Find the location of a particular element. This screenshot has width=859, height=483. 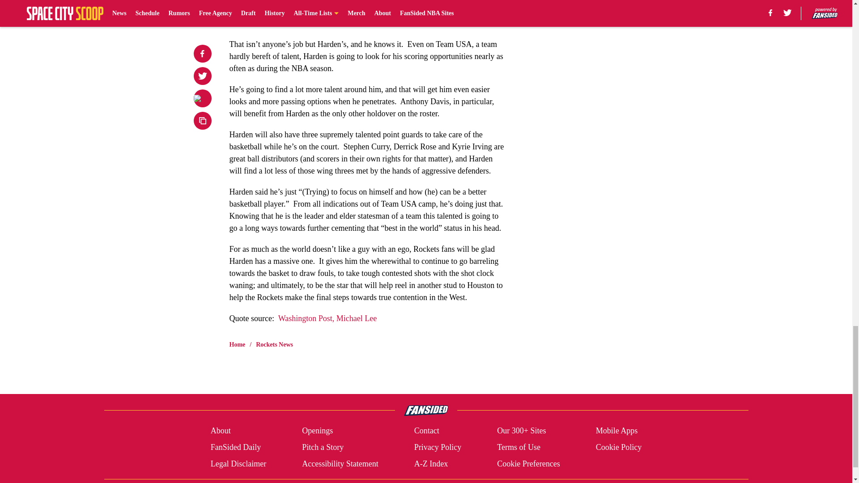

Mobile Apps is located at coordinates (617, 431).